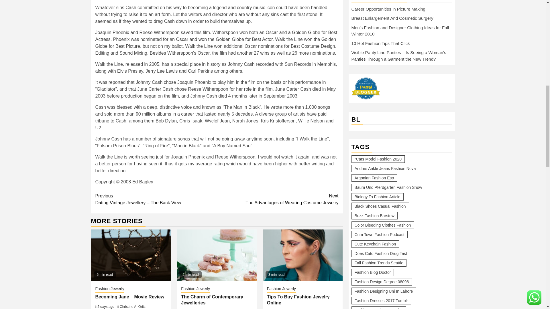  What do you see at coordinates (212, 300) in the screenshot?
I see `Fashion Jewerly` at bounding box center [212, 300].